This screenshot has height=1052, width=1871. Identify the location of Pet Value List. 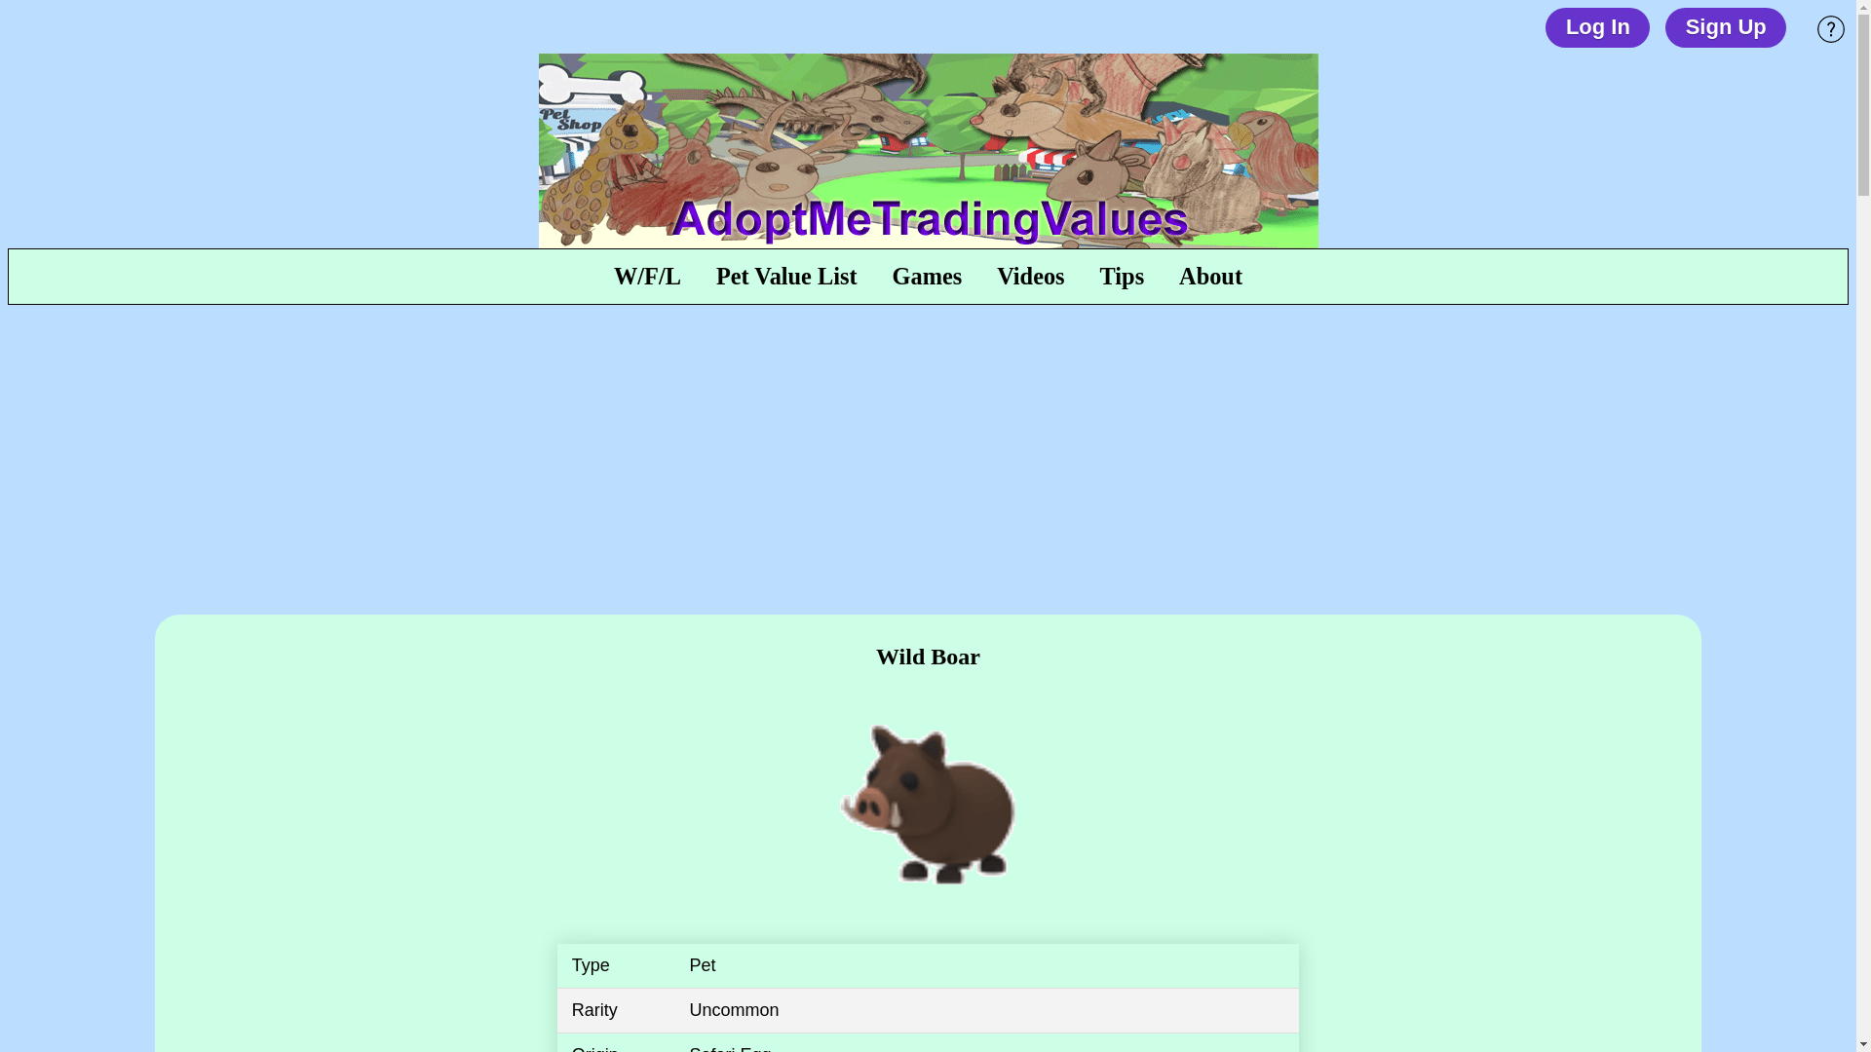
(786, 277).